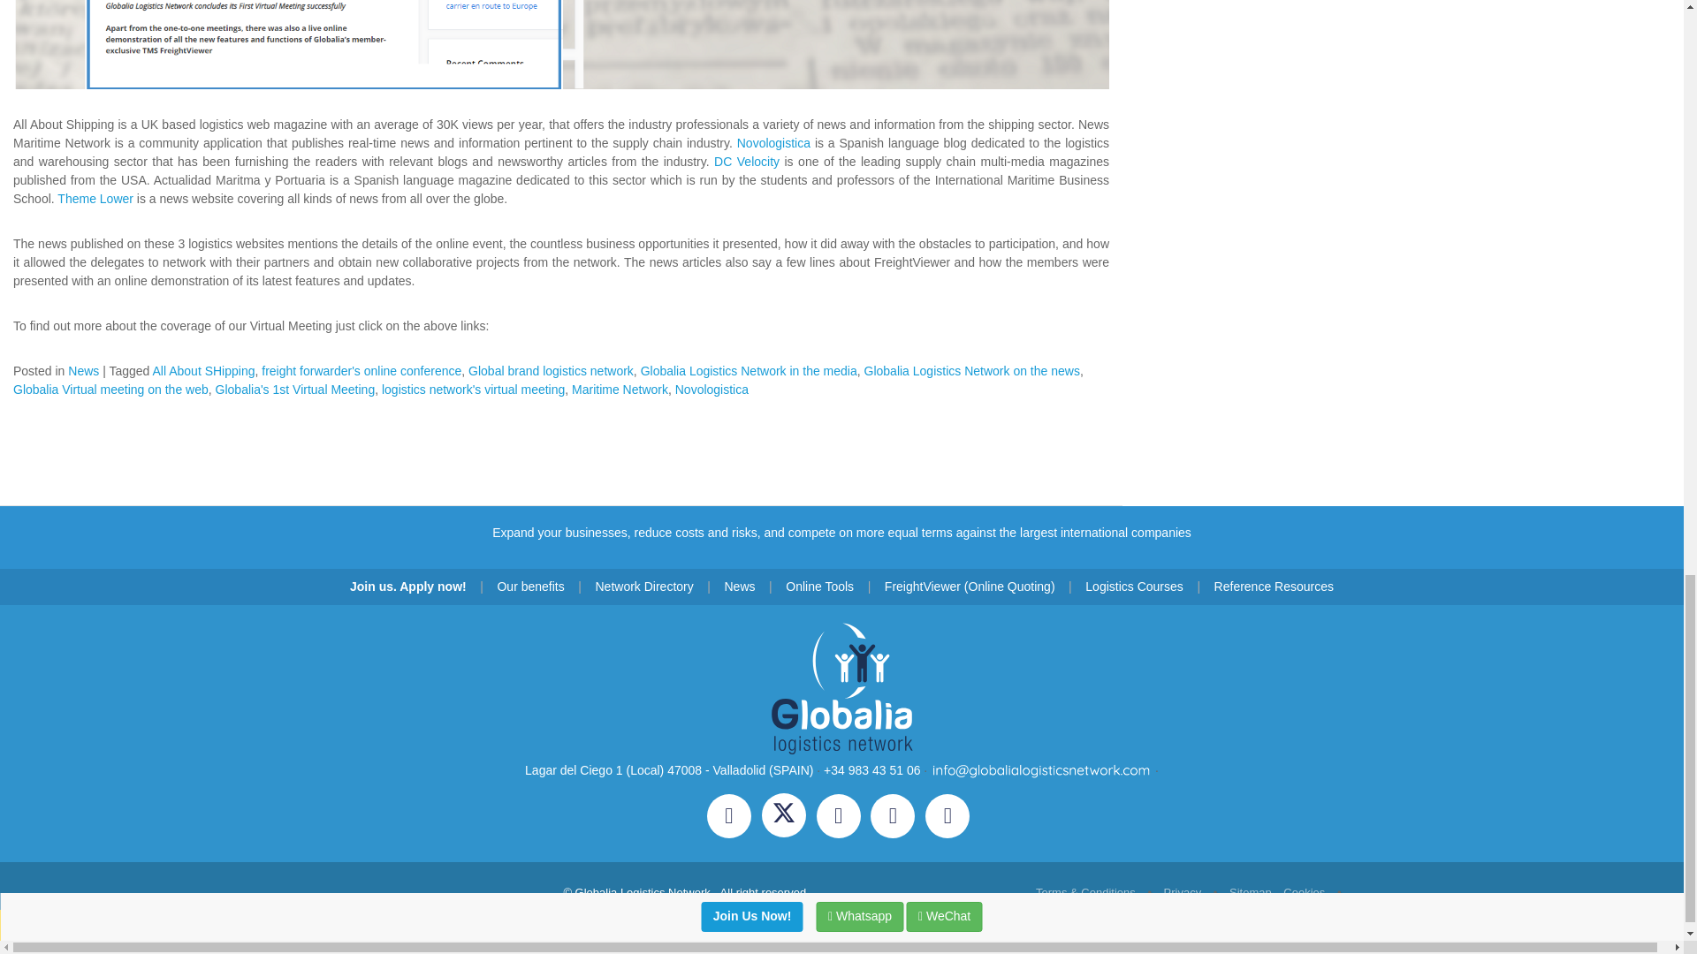  What do you see at coordinates (746, 161) in the screenshot?
I see `DC Velocity` at bounding box center [746, 161].